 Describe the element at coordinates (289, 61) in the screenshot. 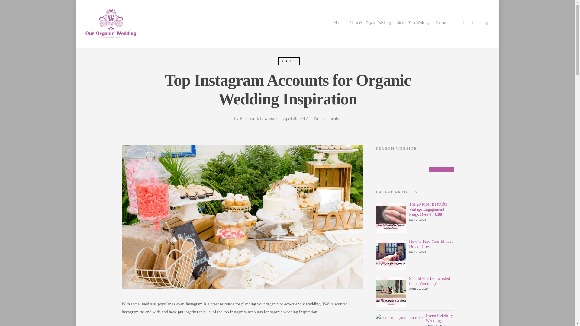

I see `ADVICE` at that location.